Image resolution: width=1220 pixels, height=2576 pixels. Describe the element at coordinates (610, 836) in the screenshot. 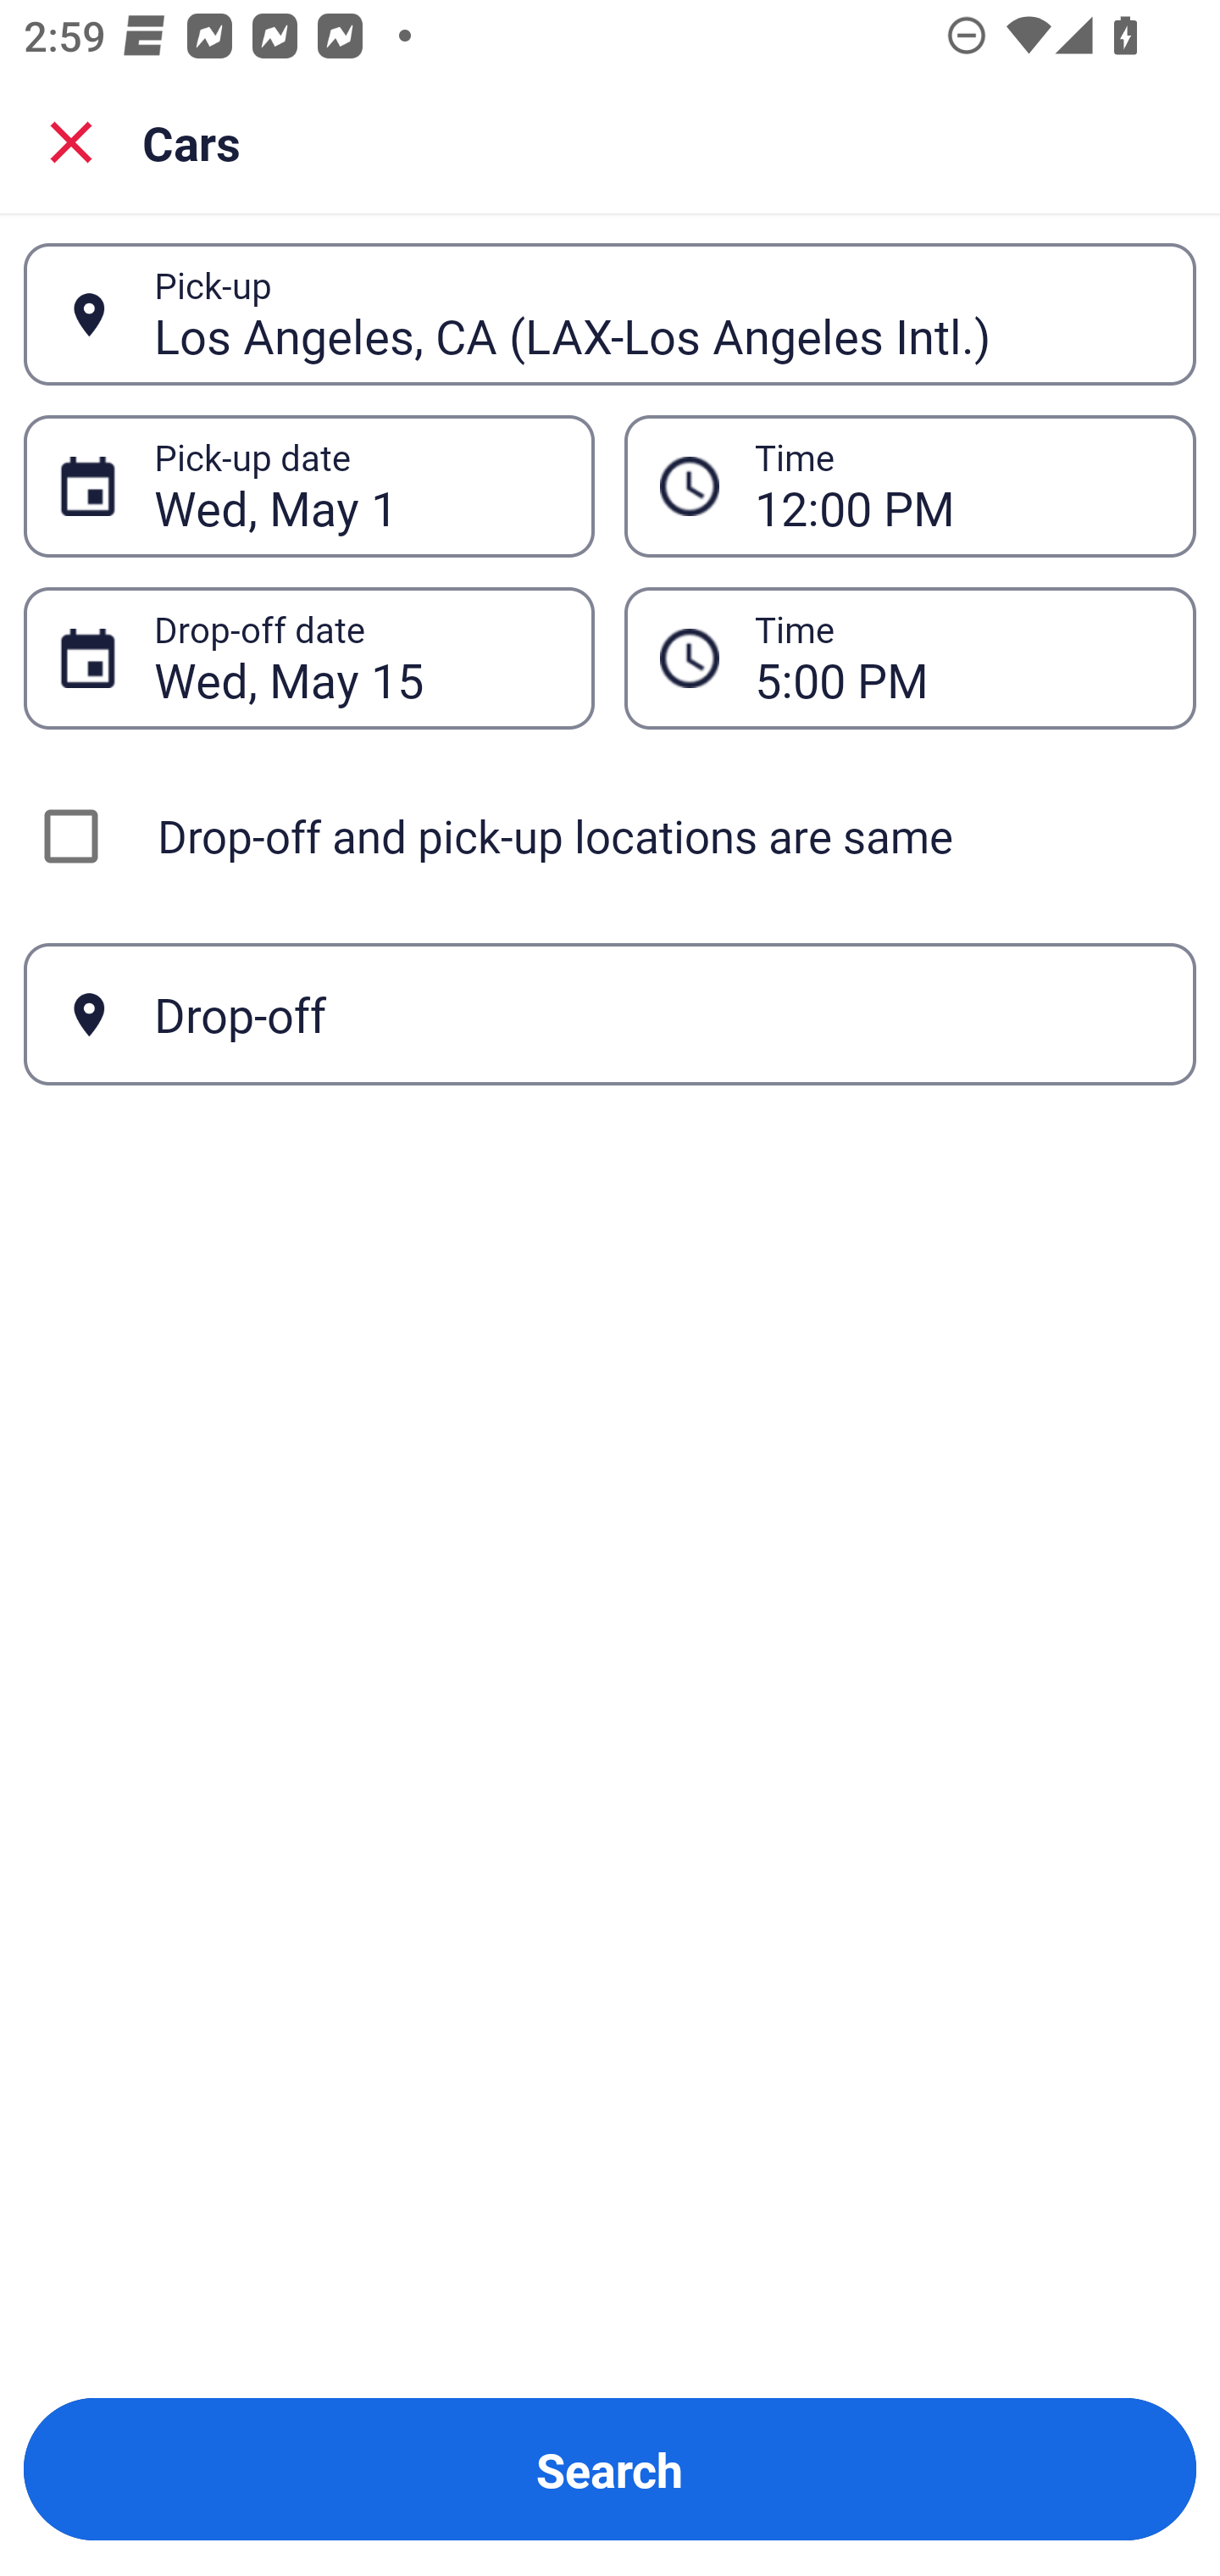

I see `Drop-off and pick-up locations are same` at that location.